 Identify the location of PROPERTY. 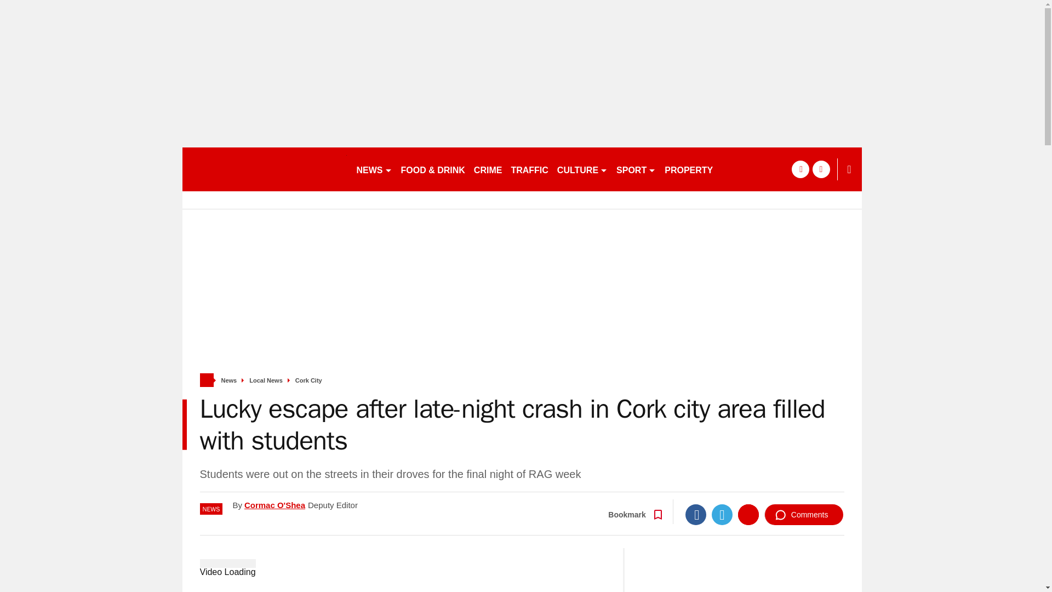
(689, 169).